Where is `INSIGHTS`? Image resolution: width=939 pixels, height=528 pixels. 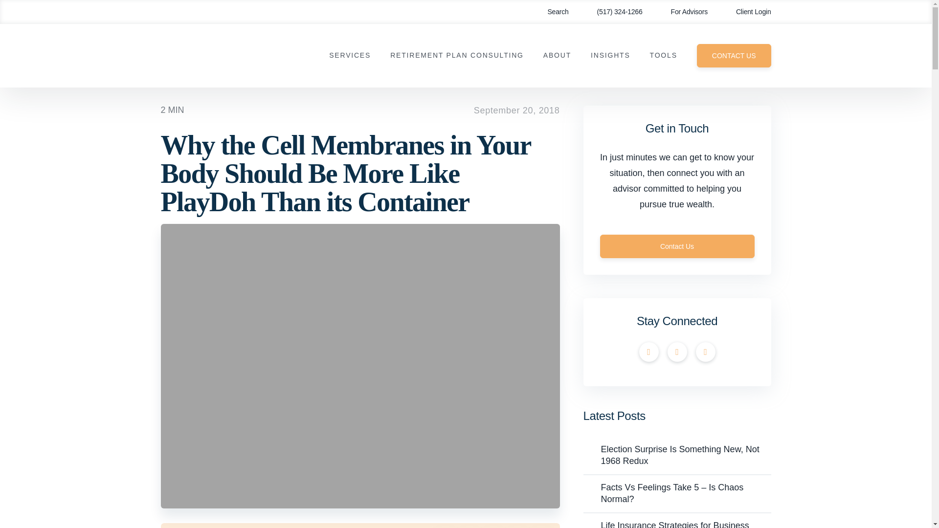
INSIGHTS is located at coordinates (610, 56).